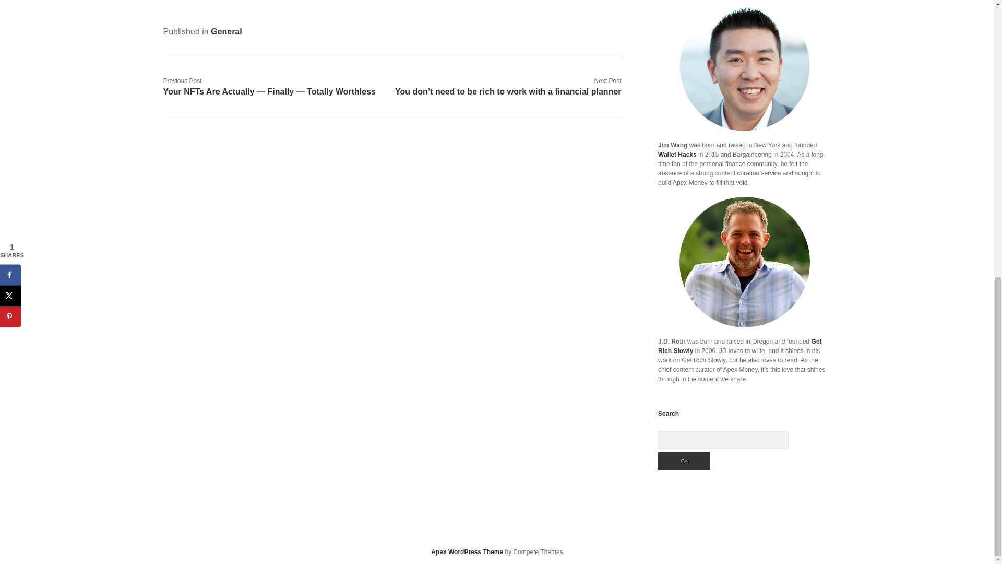 The image size is (1002, 564). Describe the element at coordinates (740, 346) in the screenshot. I see `Get Rich Slowly` at that location.